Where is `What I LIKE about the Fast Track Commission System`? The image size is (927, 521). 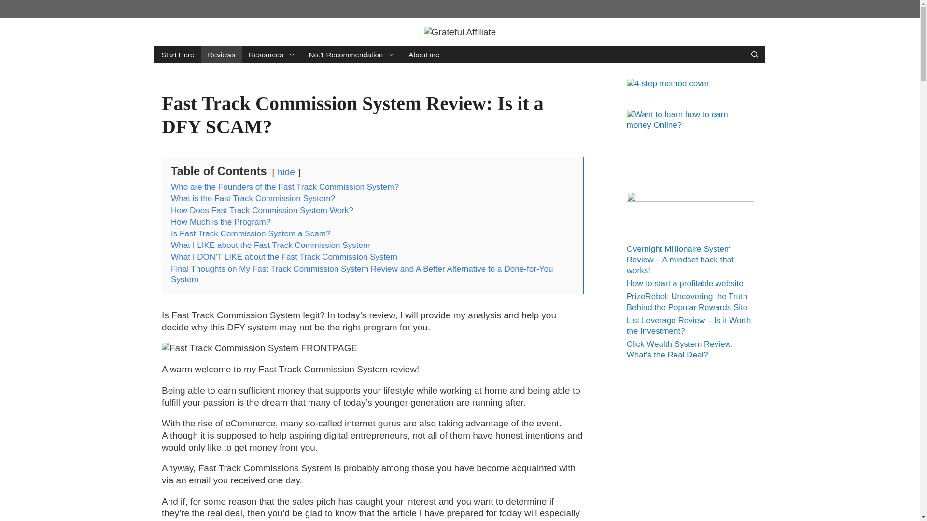
What I LIKE about the Fast Track Commission System is located at coordinates (270, 245).